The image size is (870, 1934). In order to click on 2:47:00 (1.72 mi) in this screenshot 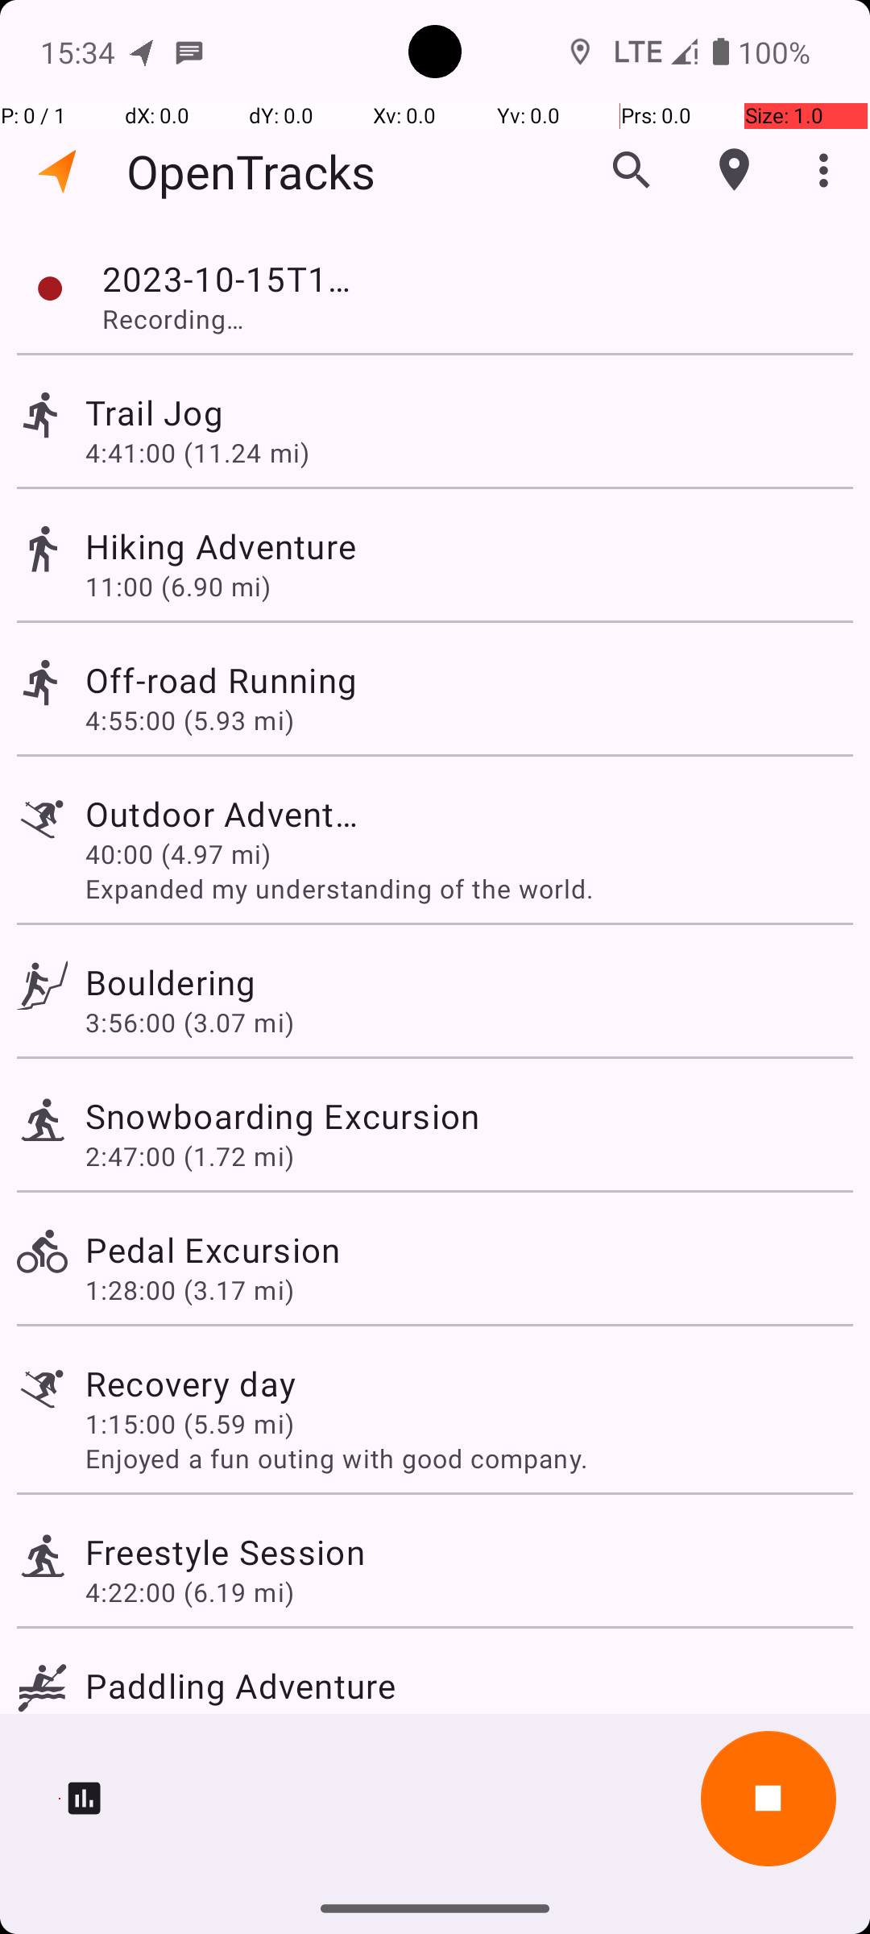, I will do `click(190, 1156)`.